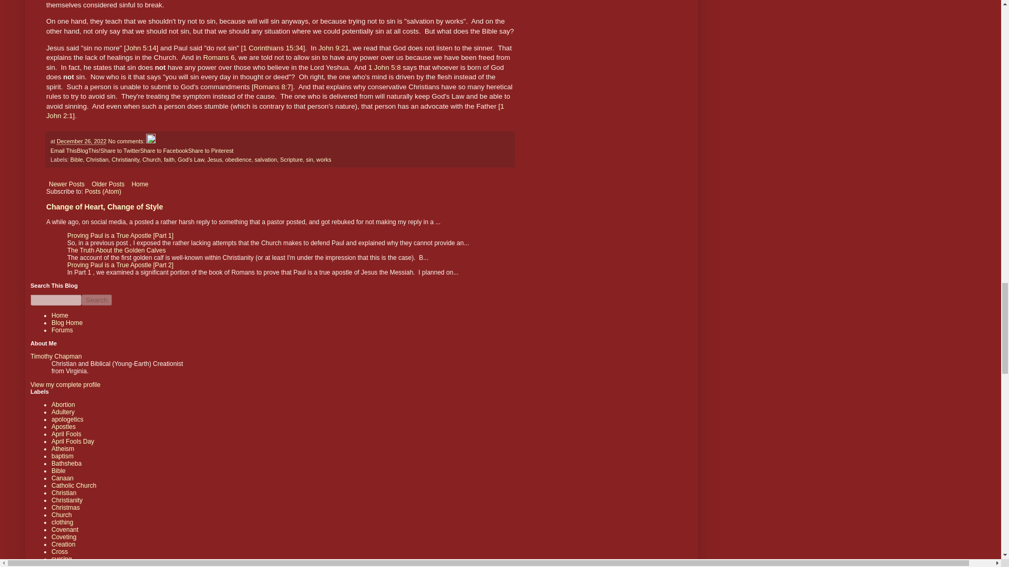 This screenshot has width=1009, height=567. Describe the element at coordinates (63, 150) in the screenshot. I see `Email This` at that location.